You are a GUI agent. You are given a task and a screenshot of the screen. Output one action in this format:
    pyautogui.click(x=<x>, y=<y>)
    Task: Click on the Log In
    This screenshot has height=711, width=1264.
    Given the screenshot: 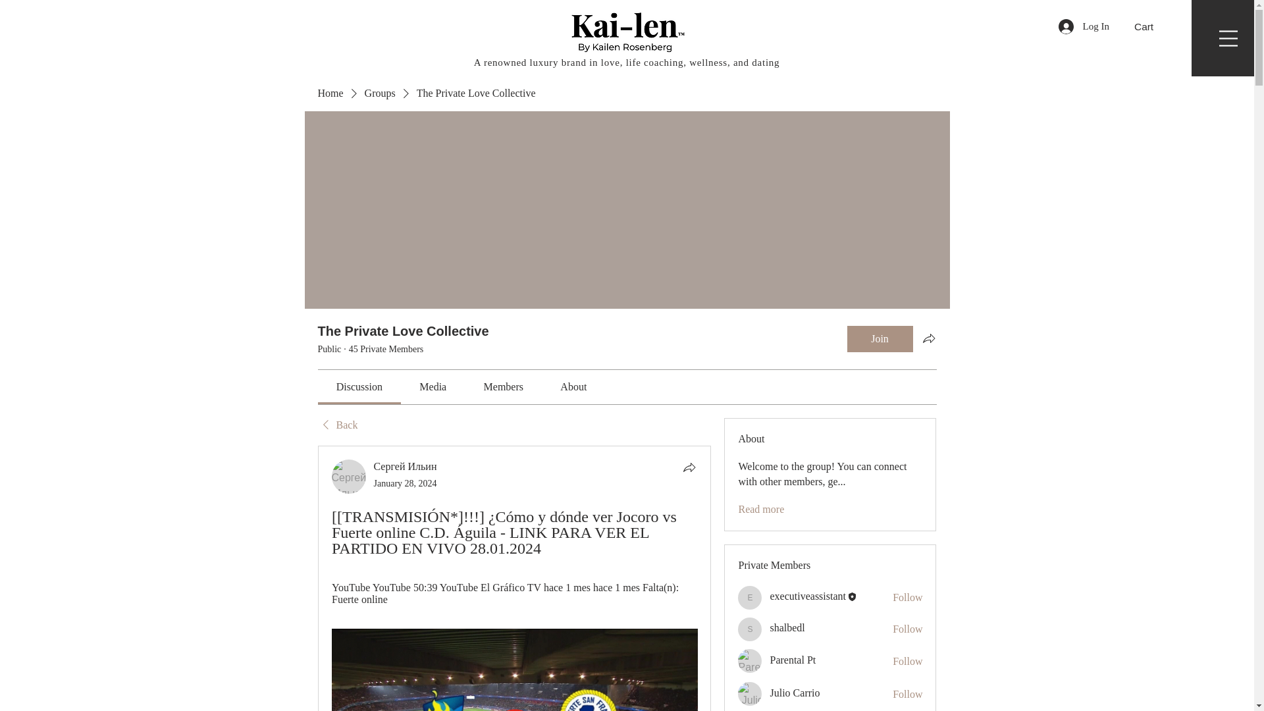 What is the action you would take?
    pyautogui.click(x=1084, y=26)
    